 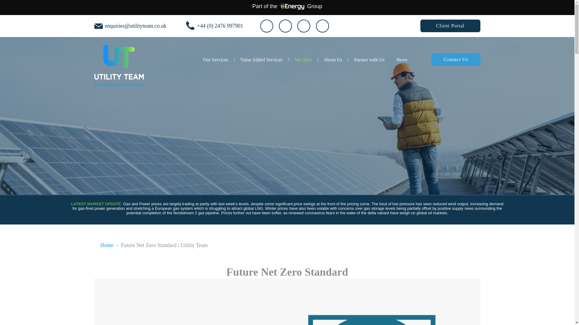 I want to click on Net Zero, so click(x=303, y=62).